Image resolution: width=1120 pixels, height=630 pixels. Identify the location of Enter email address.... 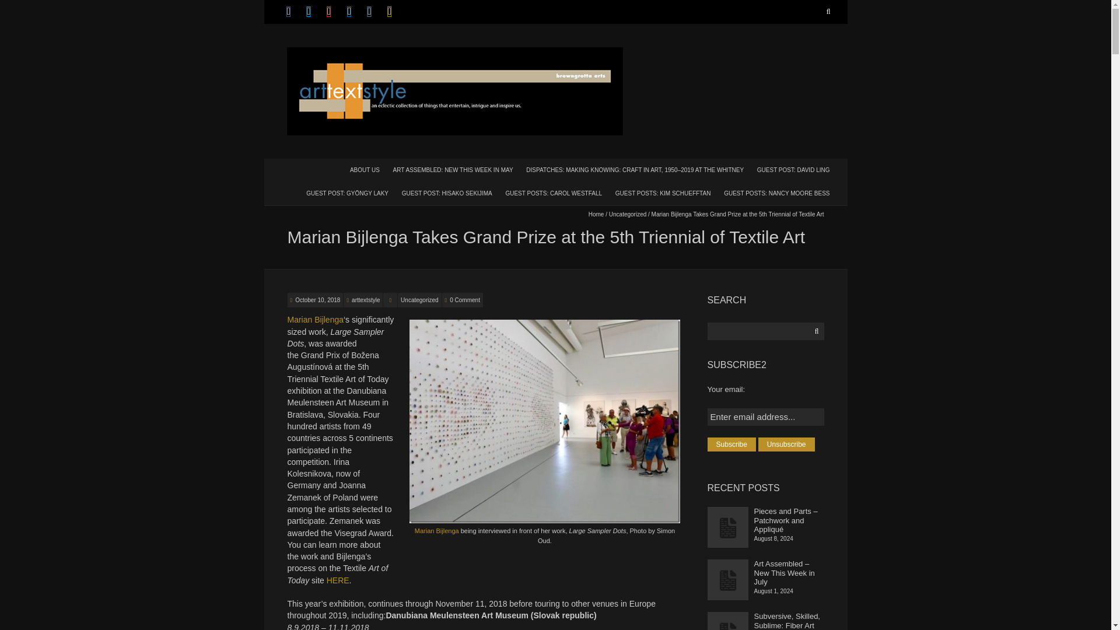
(766, 416).